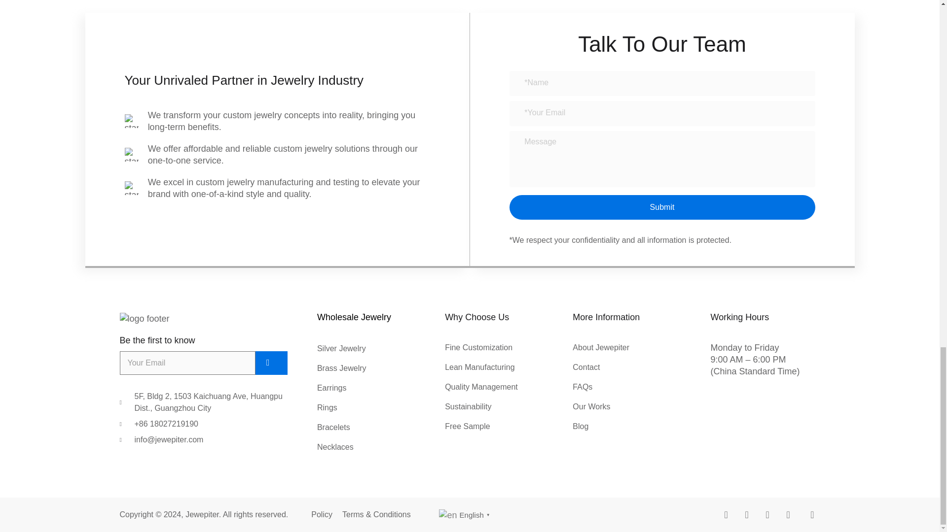 This screenshot has width=947, height=532. Describe the element at coordinates (271, 363) in the screenshot. I see `Submit` at that location.